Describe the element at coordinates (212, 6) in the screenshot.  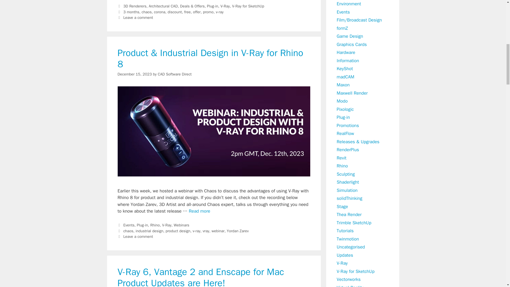
I see `Plug-in` at that location.